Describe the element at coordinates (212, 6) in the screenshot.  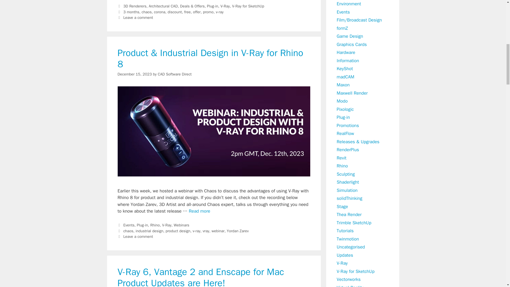
I see `Plug-in` at that location.